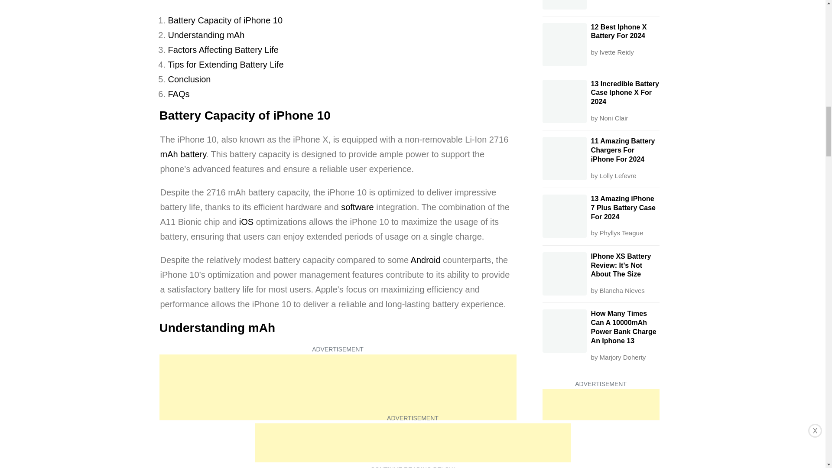 This screenshot has height=468, width=832. Describe the element at coordinates (357, 207) in the screenshot. I see `software` at that location.